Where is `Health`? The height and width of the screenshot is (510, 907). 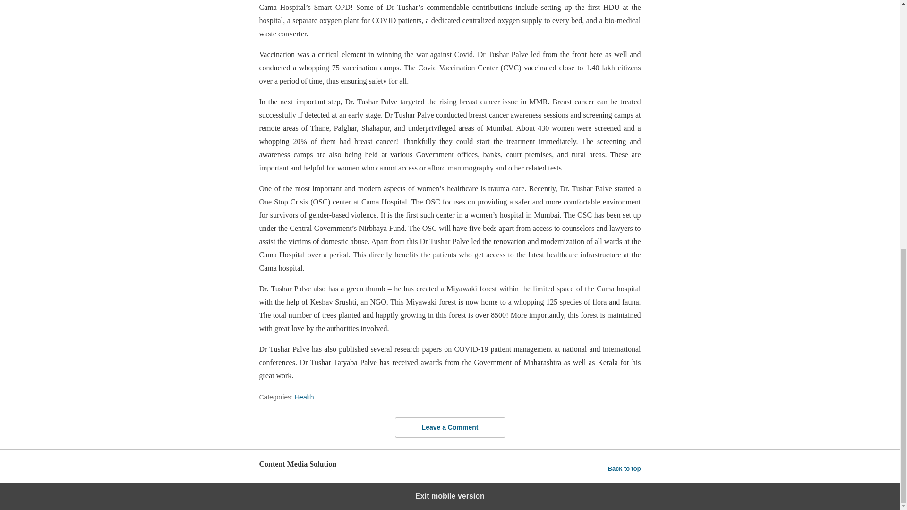
Health is located at coordinates (304, 397).